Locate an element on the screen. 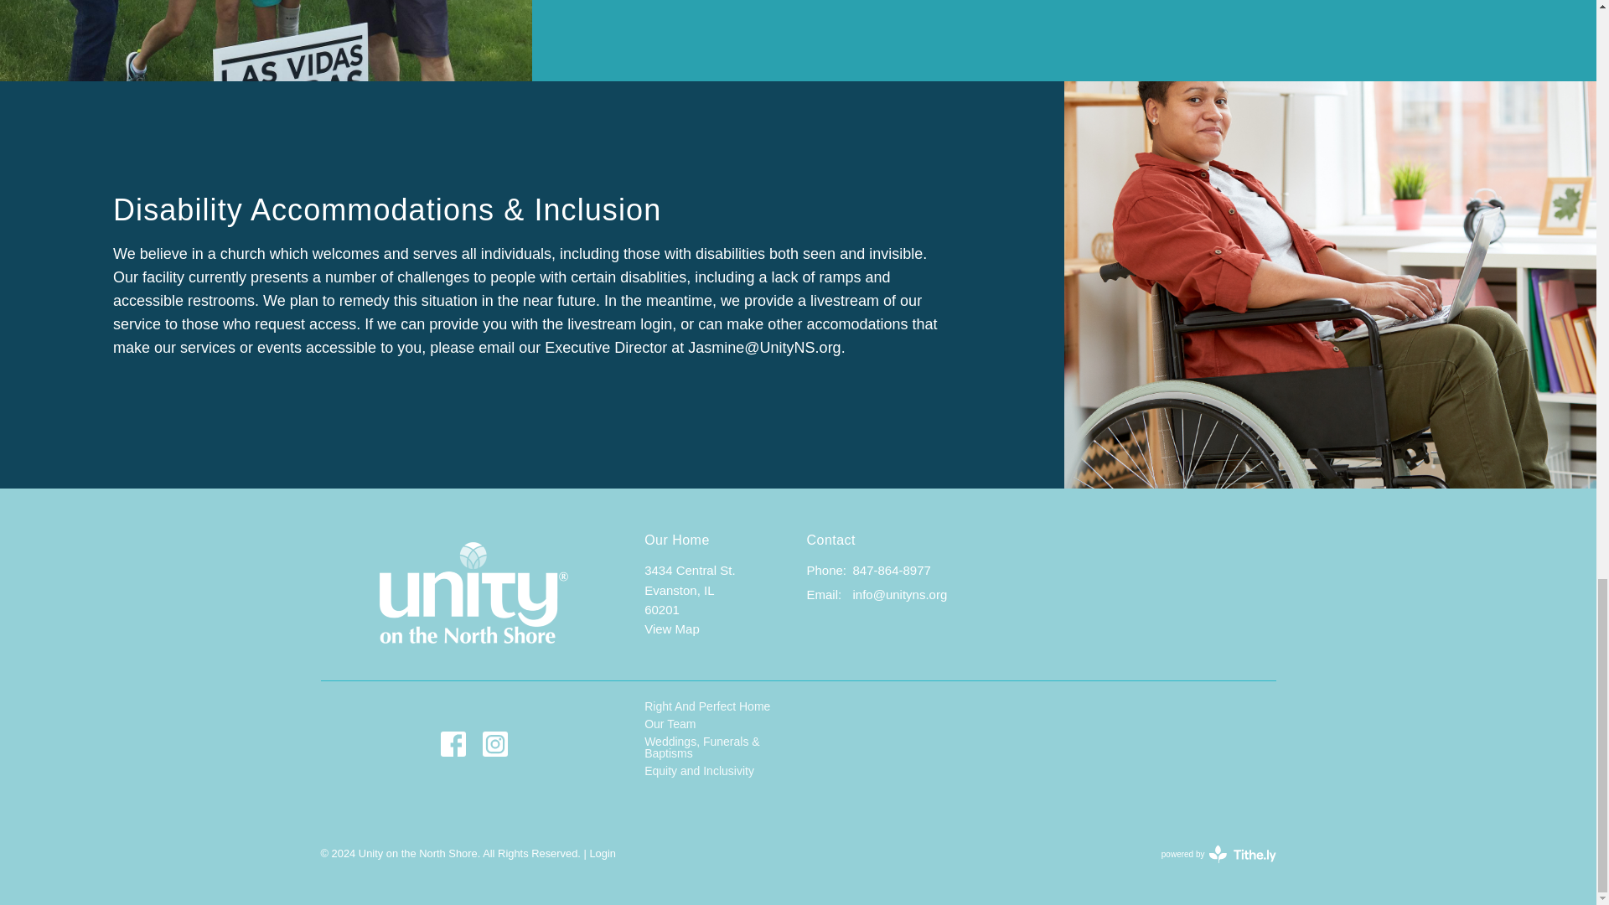 Image resolution: width=1609 pixels, height=905 pixels. Our Team is located at coordinates (670, 724).